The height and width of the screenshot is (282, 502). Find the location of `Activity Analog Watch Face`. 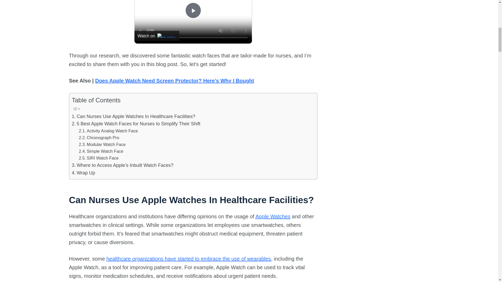

Activity Analog Watch Face is located at coordinates (108, 131).